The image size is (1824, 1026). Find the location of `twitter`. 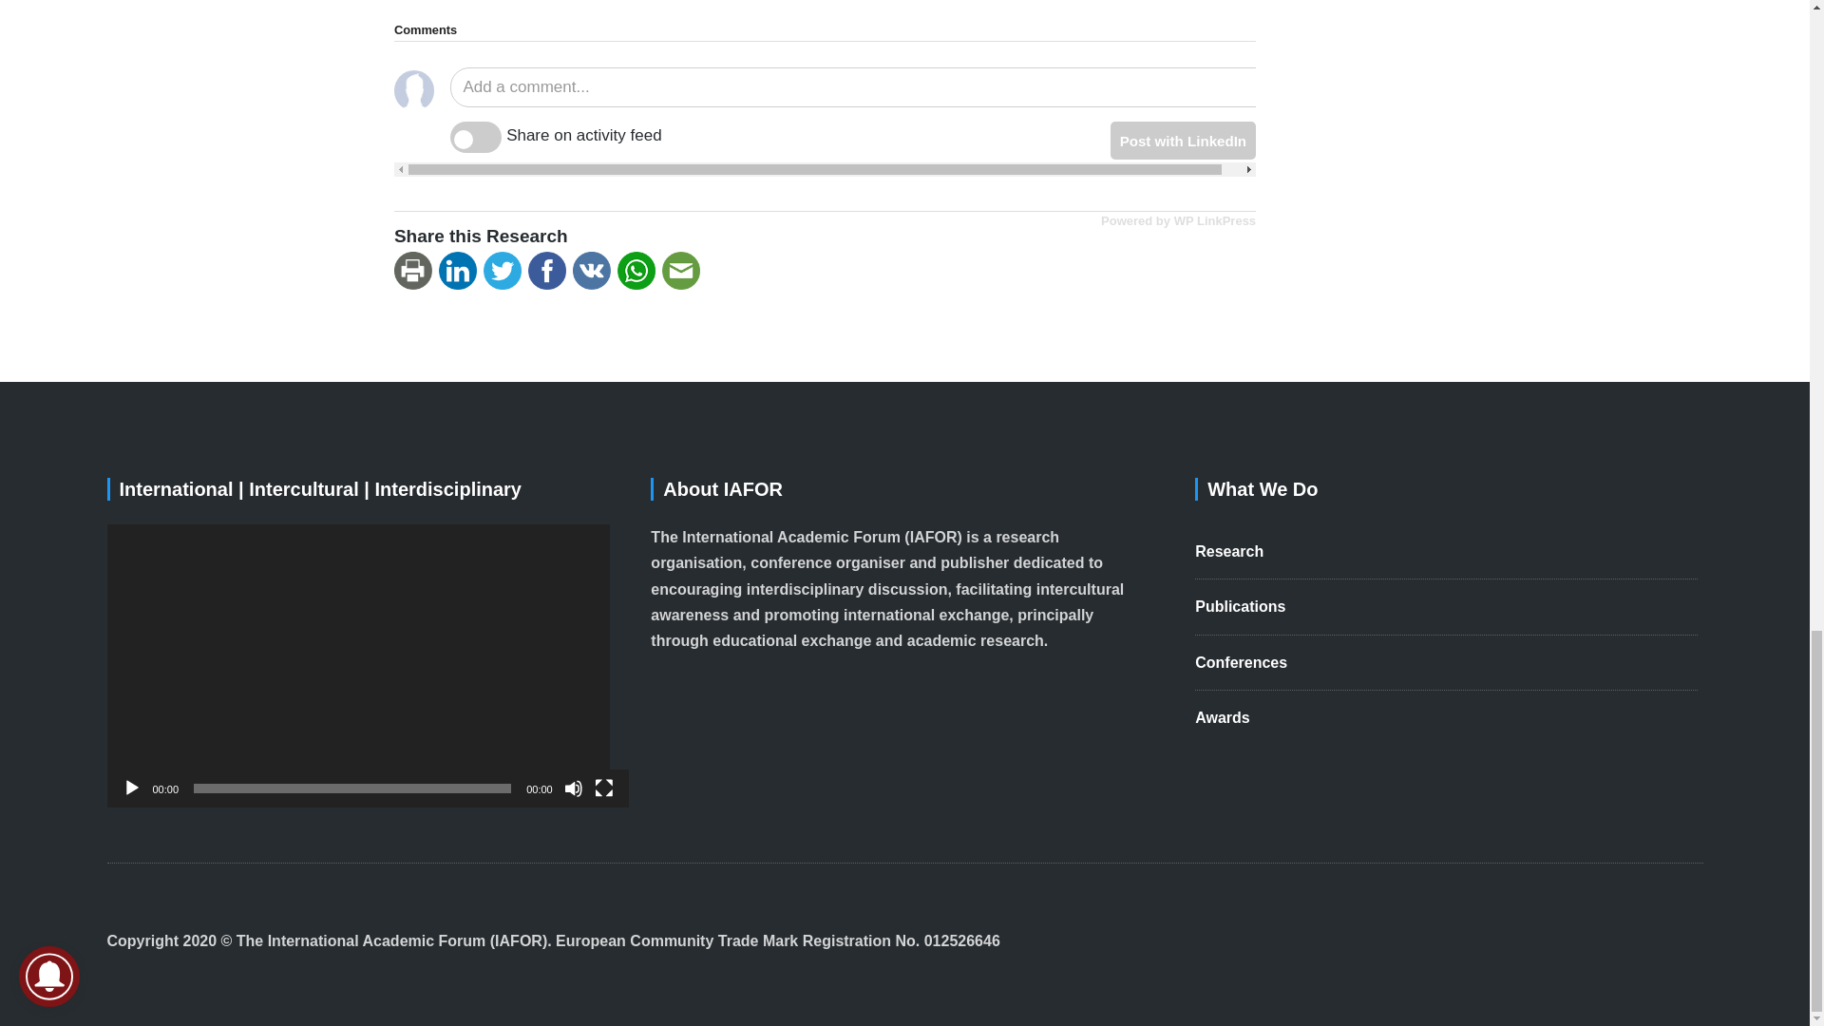

twitter is located at coordinates (505, 271).